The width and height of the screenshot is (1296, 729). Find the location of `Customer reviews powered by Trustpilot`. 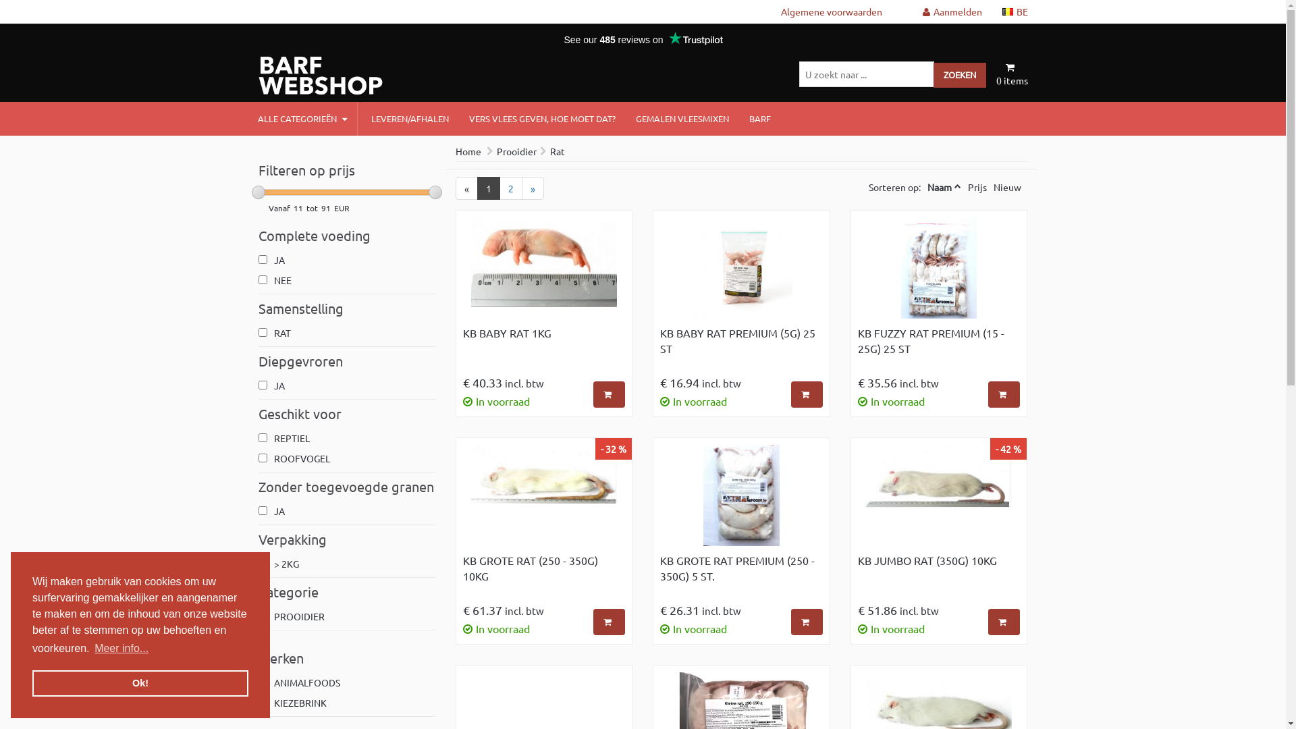

Customer reviews powered by Trustpilot is located at coordinates (643, 40).